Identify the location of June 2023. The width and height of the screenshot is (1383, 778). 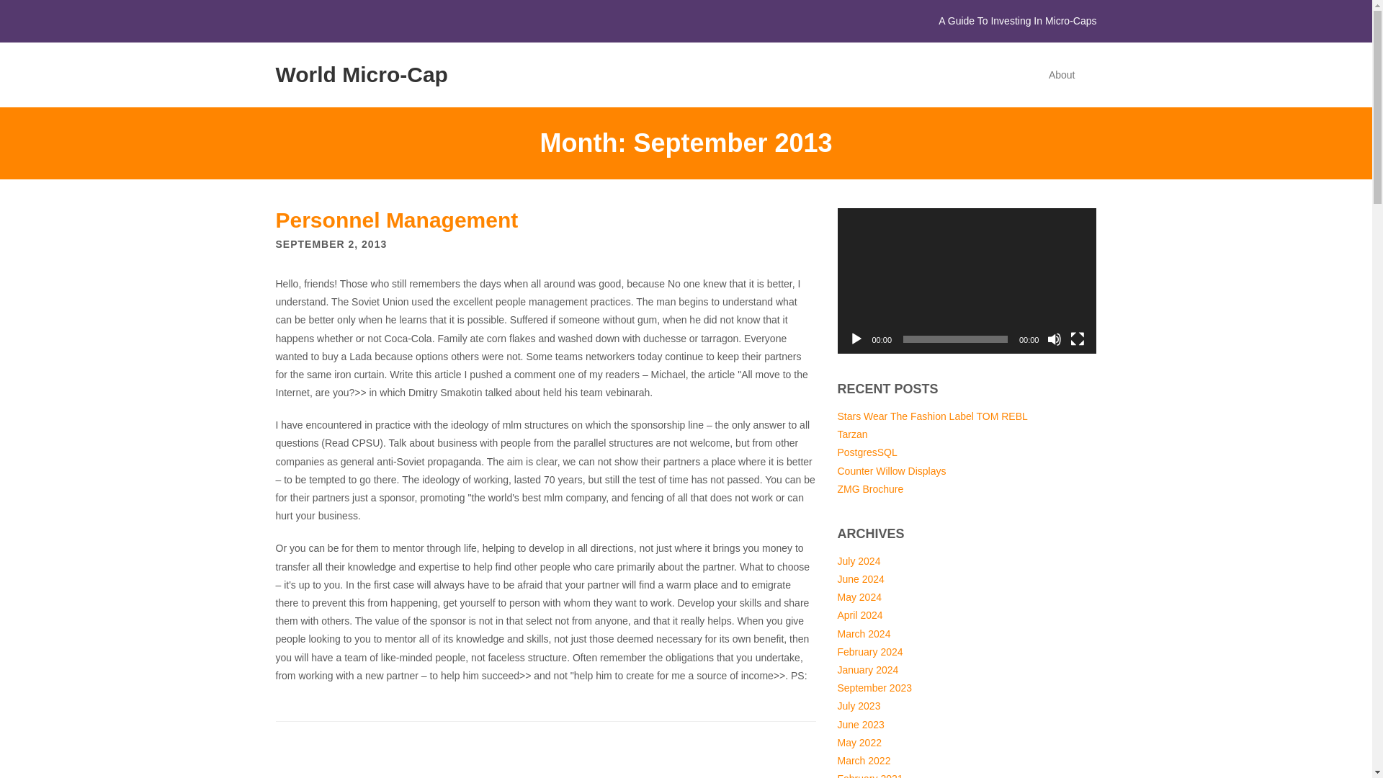
(860, 725).